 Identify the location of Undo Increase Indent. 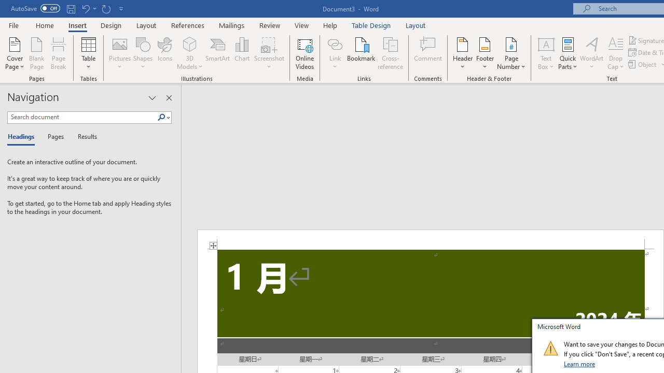
(88, 8).